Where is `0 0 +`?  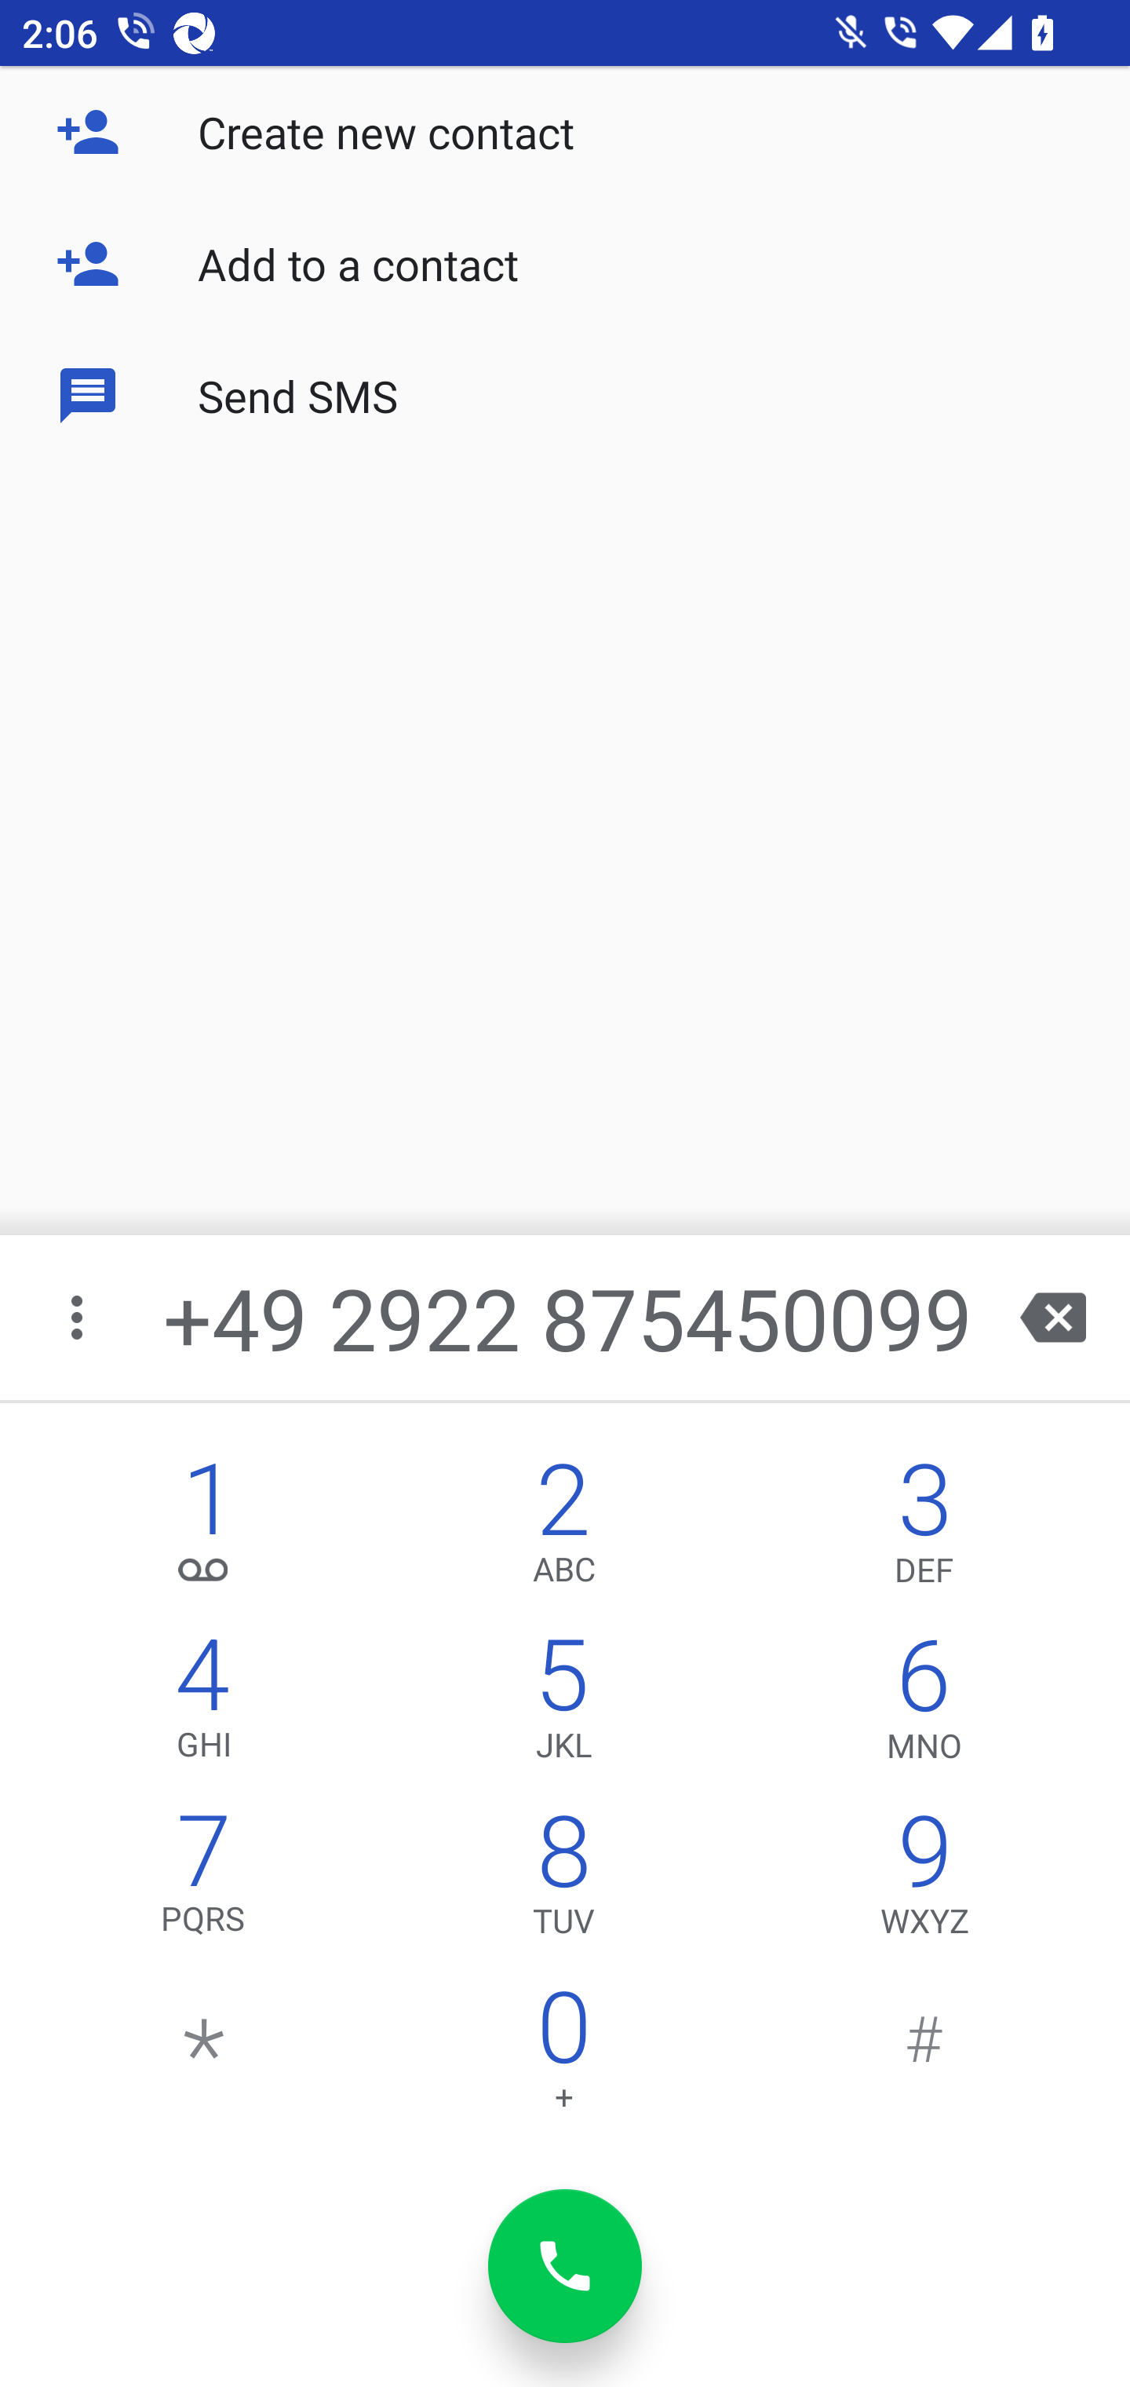 0 0 + is located at coordinates (563, 2057).